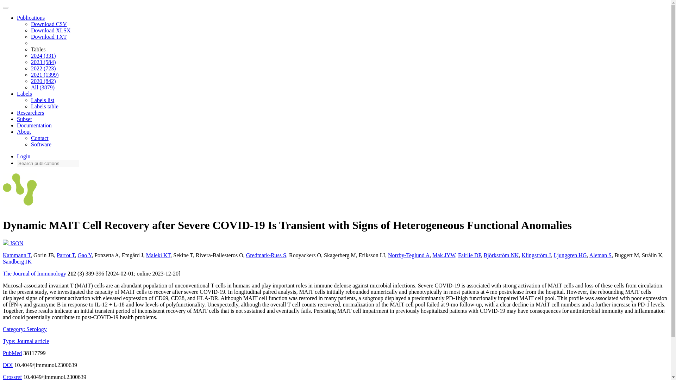 The width and height of the screenshot is (676, 380). What do you see at coordinates (41, 144) in the screenshot?
I see `Software` at bounding box center [41, 144].